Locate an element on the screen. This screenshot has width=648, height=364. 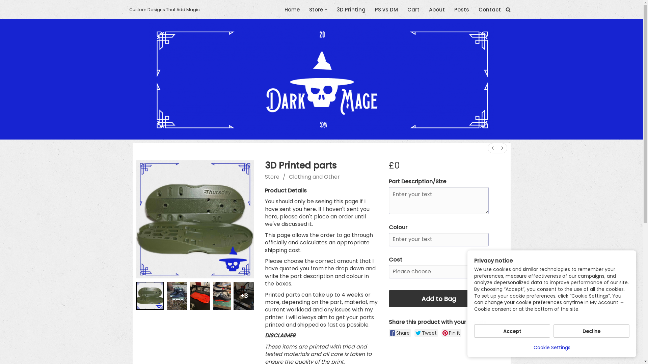
Store is located at coordinates (316, 9).